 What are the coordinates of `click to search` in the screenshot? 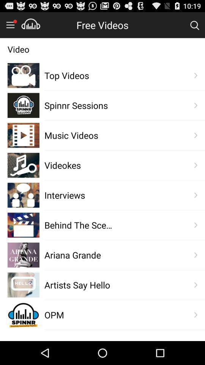 It's located at (194, 25).